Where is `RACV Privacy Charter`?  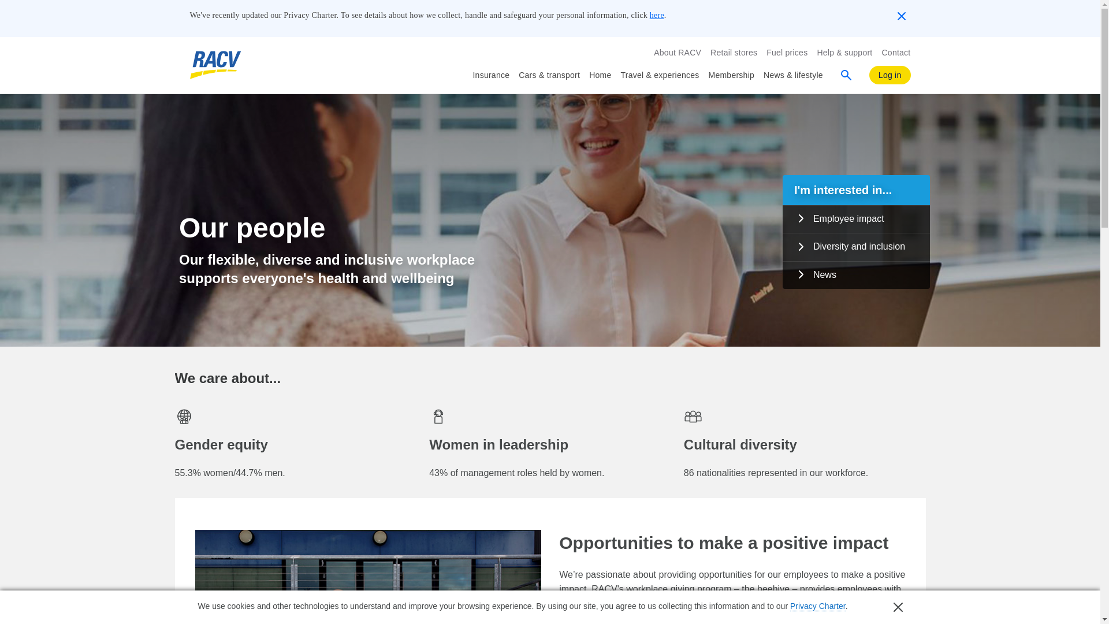
RACV Privacy Charter is located at coordinates (817, 607).